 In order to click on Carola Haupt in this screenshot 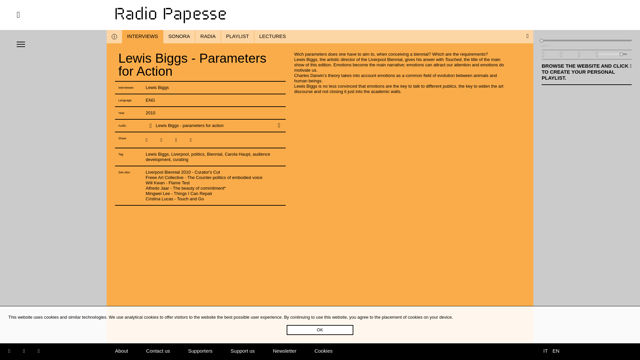, I will do `click(237, 154)`.